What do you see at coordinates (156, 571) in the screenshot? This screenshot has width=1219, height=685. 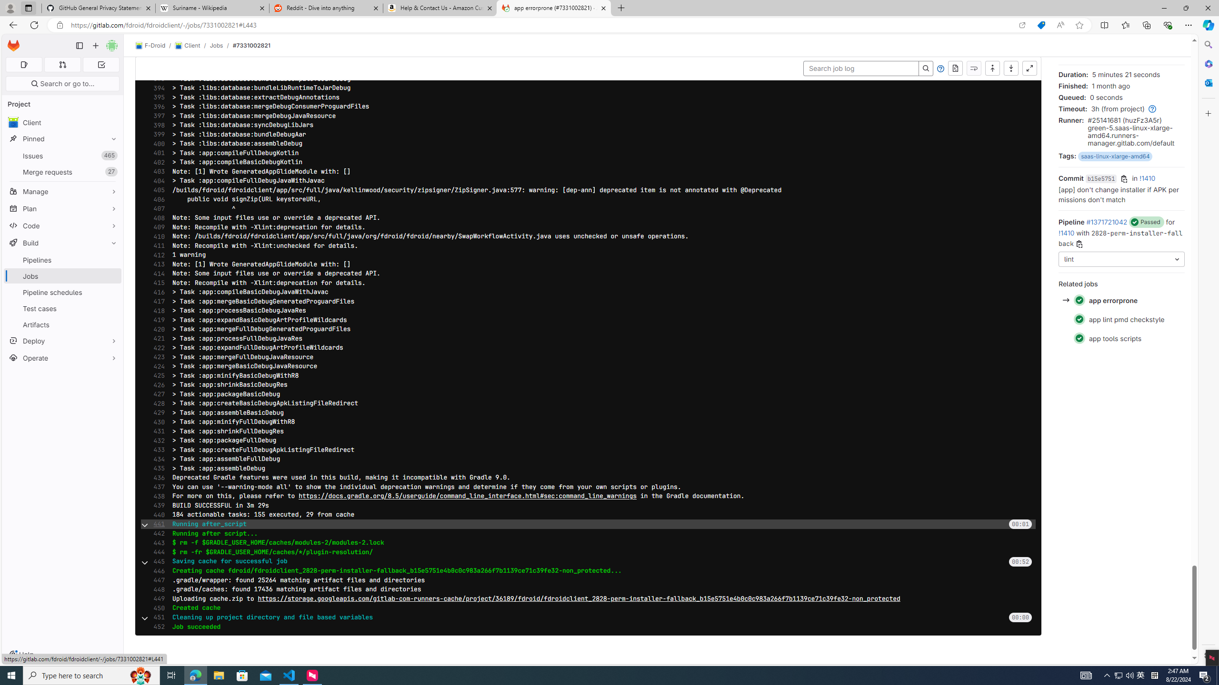 I see `446` at bounding box center [156, 571].